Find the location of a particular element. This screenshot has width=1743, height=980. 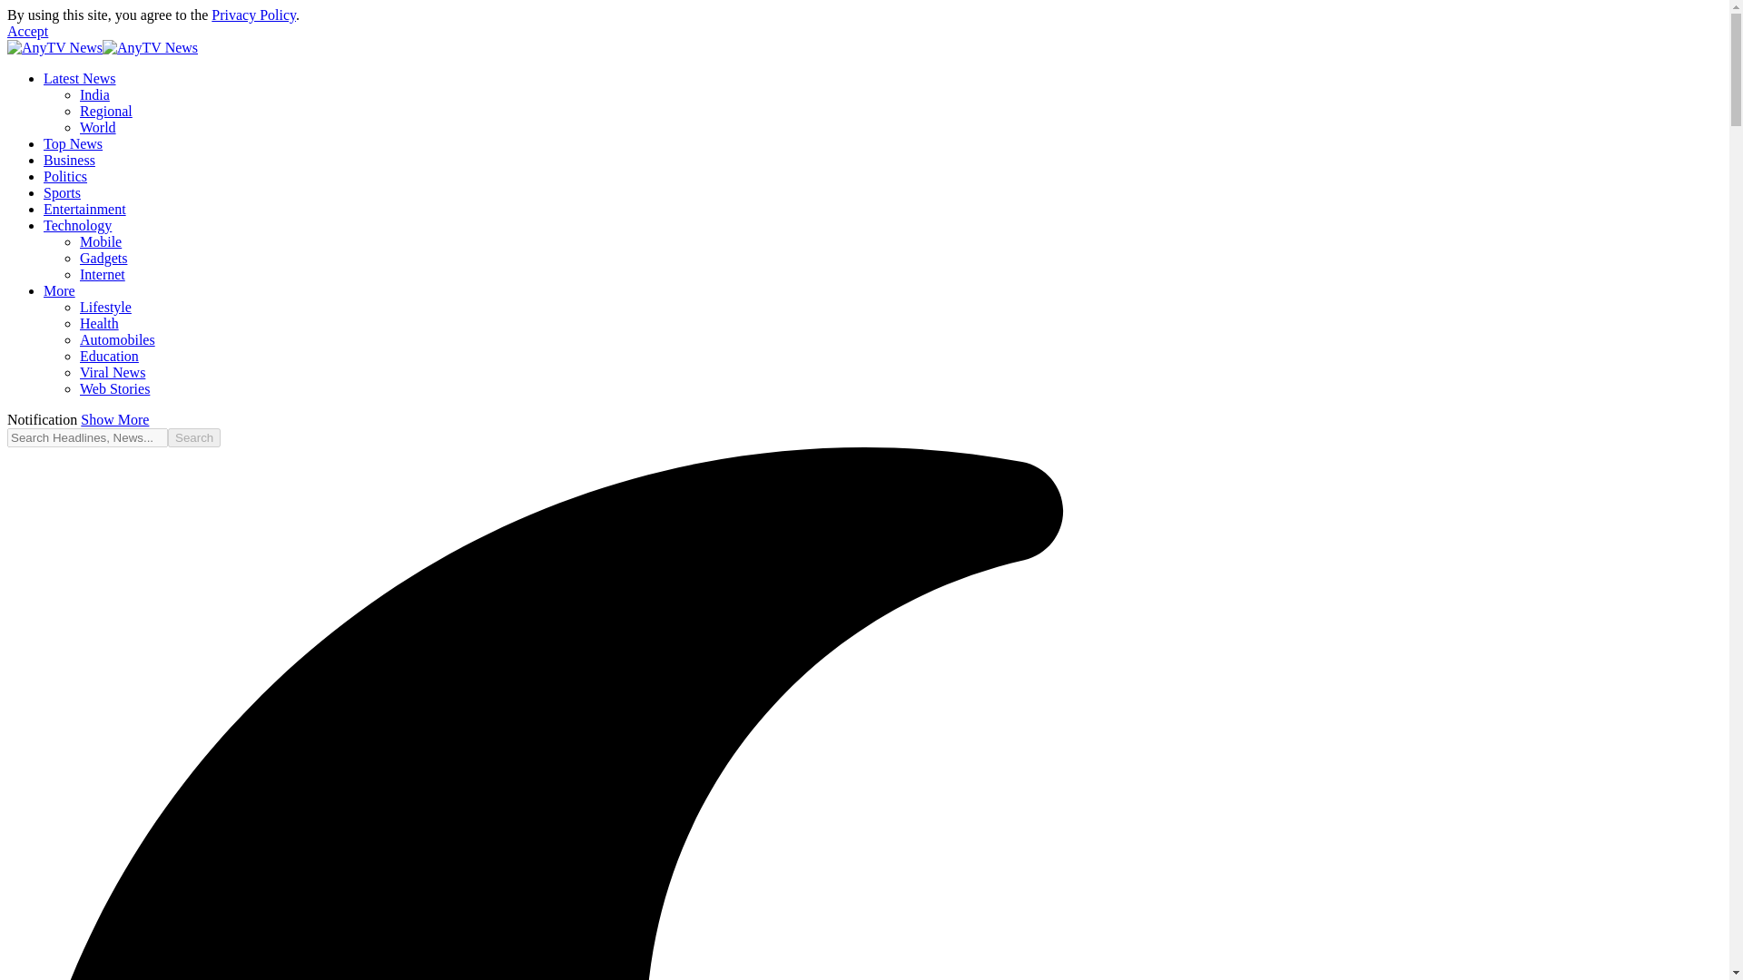

More is located at coordinates (59, 290).